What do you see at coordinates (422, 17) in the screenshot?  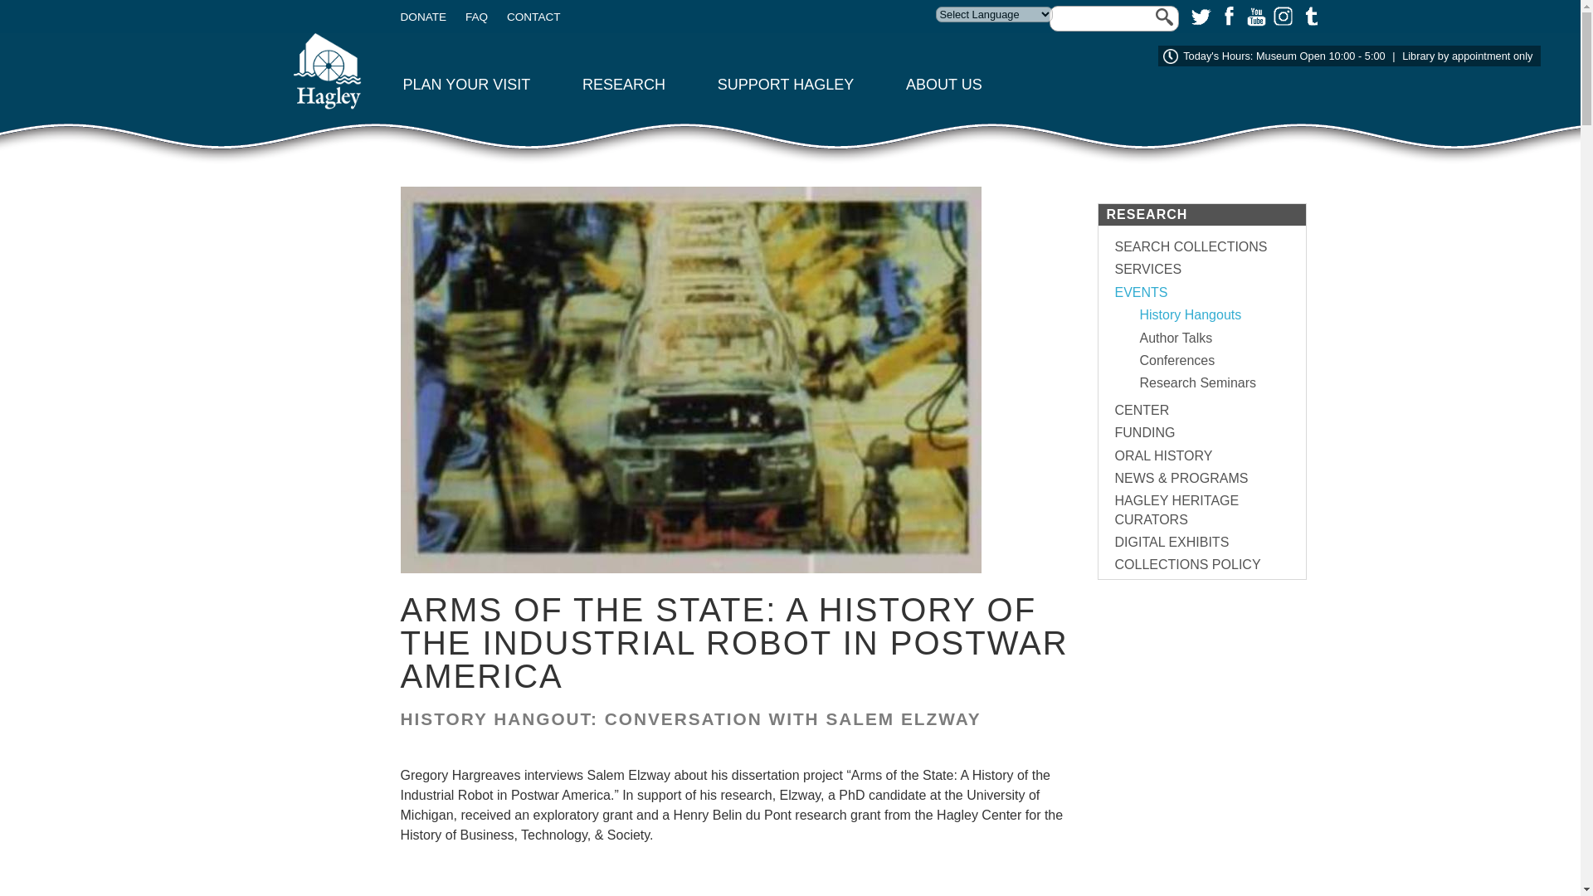 I see `DONATE` at bounding box center [422, 17].